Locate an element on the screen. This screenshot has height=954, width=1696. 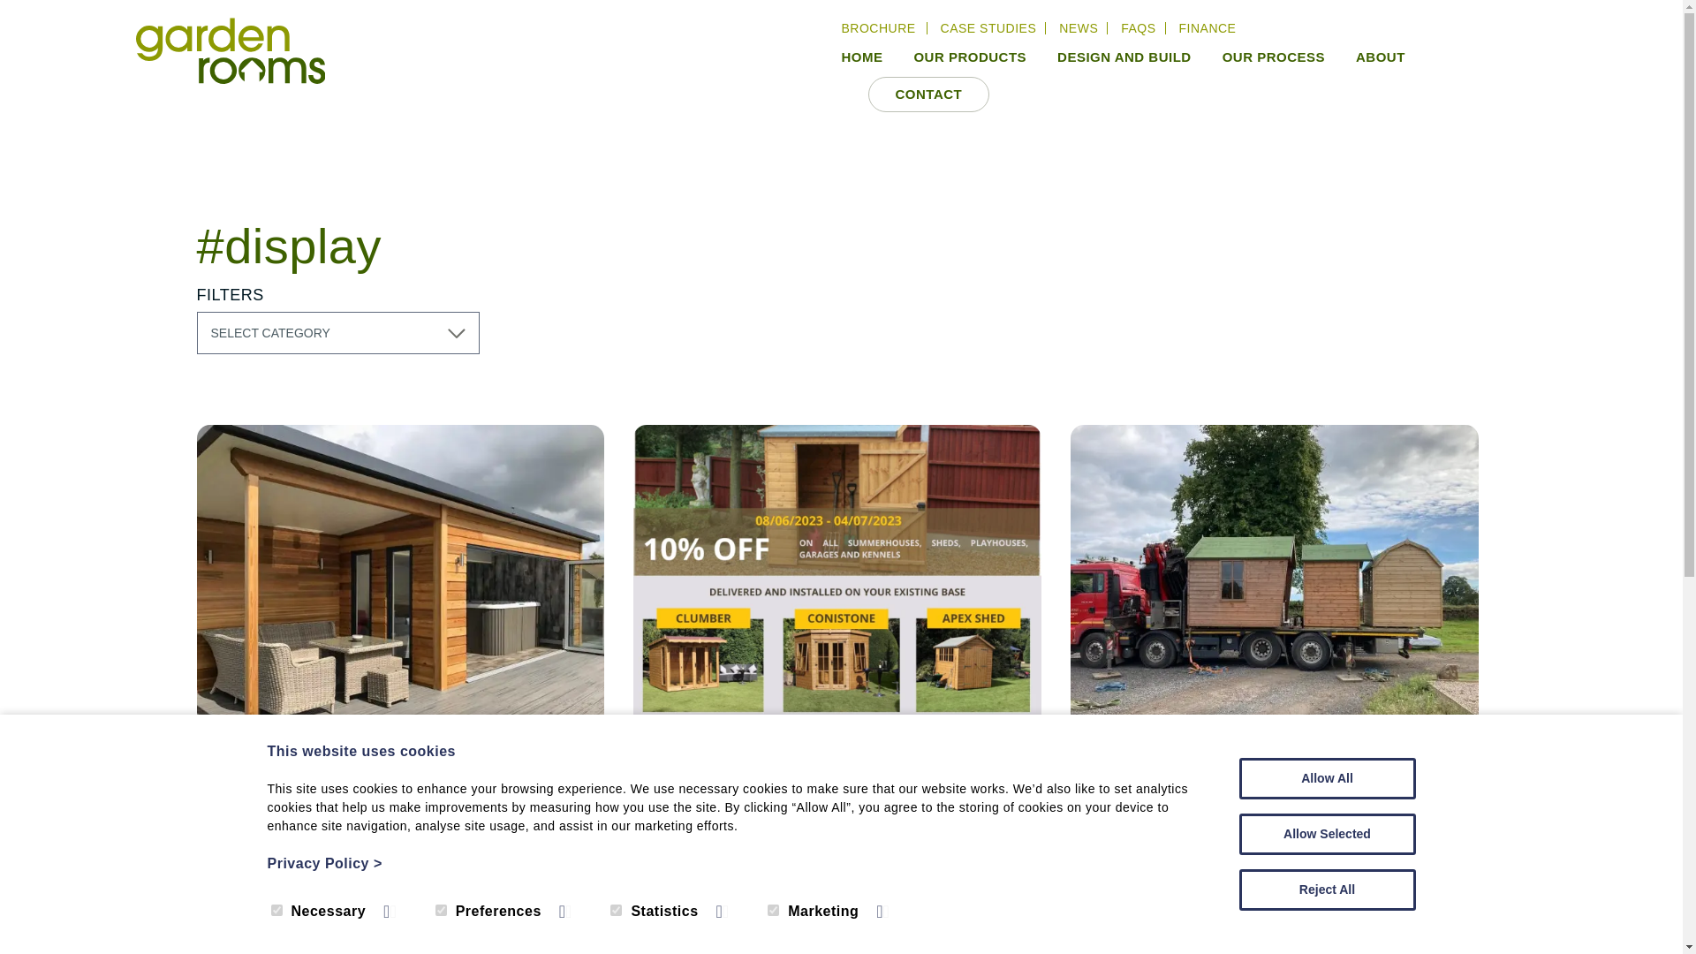
necessary is located at coordinates (276, 910).